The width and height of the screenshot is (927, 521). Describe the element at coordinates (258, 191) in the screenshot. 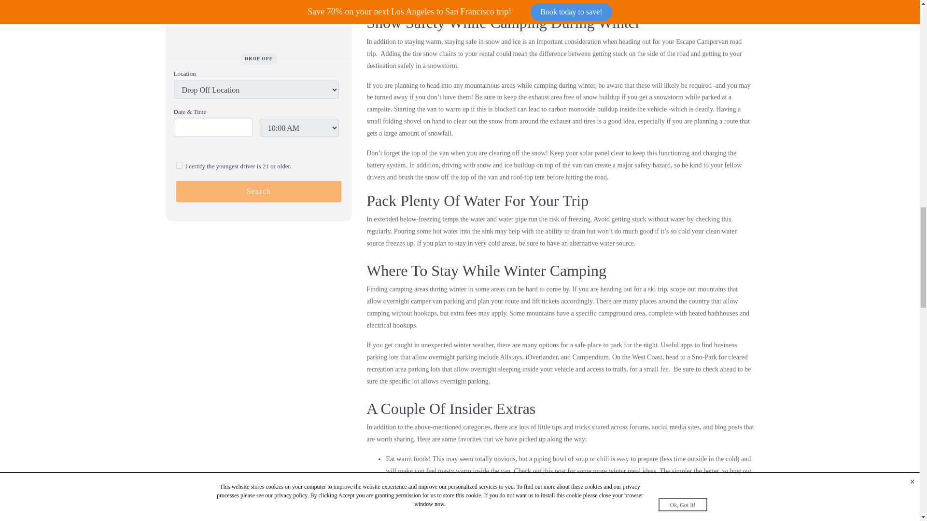

I see `Search` at that location.